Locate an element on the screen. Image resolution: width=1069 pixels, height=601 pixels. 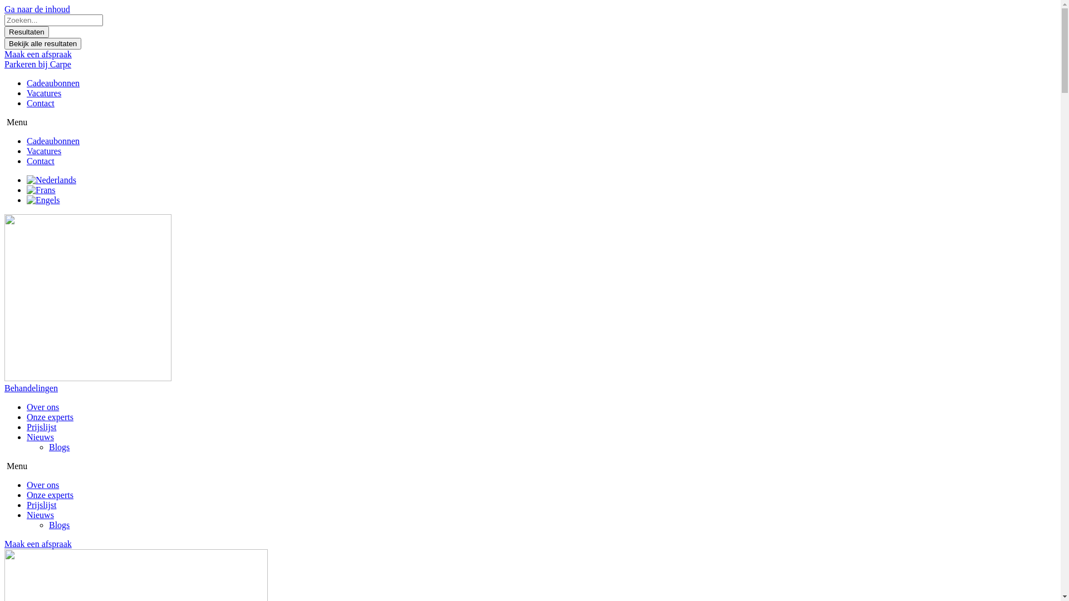
Over ons is located at coordinates (43, 407).